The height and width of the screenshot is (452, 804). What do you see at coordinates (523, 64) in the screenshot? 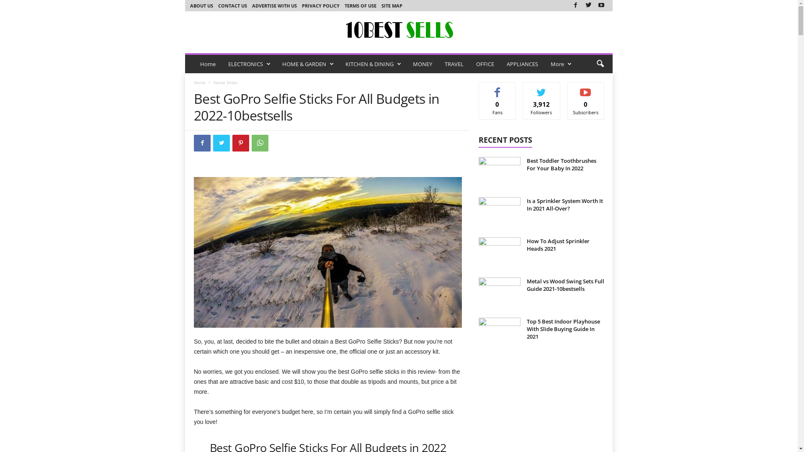
I see `APPLIANCES` at bounding box center [523, 64].